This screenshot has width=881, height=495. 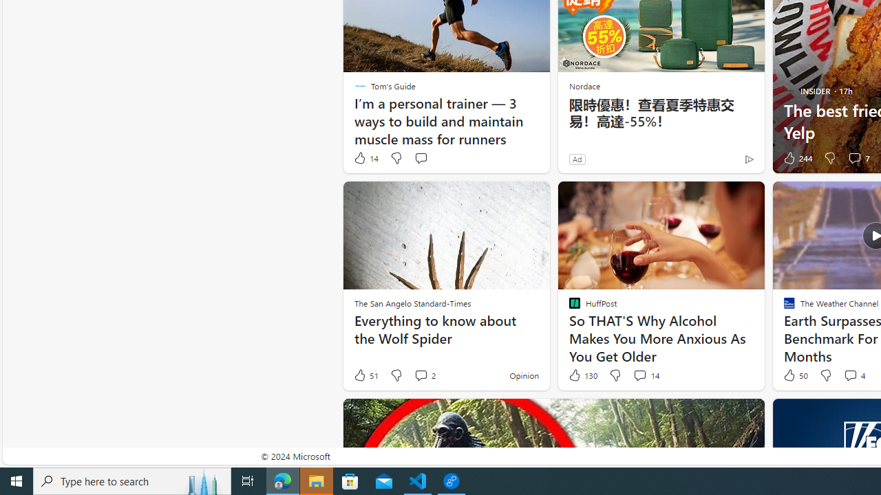 I want to click on View comments 14 Comment, so click(x=639, y=375).